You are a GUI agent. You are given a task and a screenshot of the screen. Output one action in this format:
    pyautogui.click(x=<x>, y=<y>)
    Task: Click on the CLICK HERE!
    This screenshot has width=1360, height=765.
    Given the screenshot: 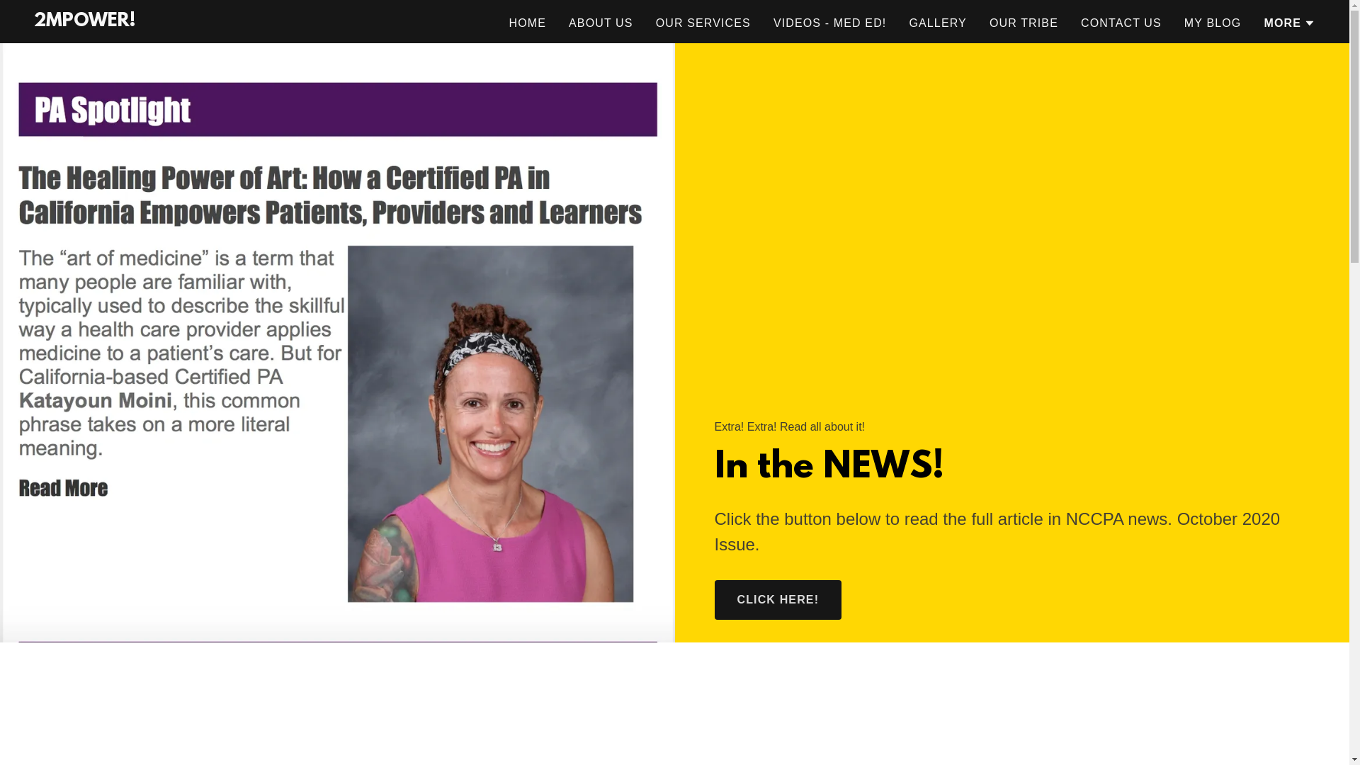 What is the action you would take?
    pyautogui.click(x=778, y=600)
    